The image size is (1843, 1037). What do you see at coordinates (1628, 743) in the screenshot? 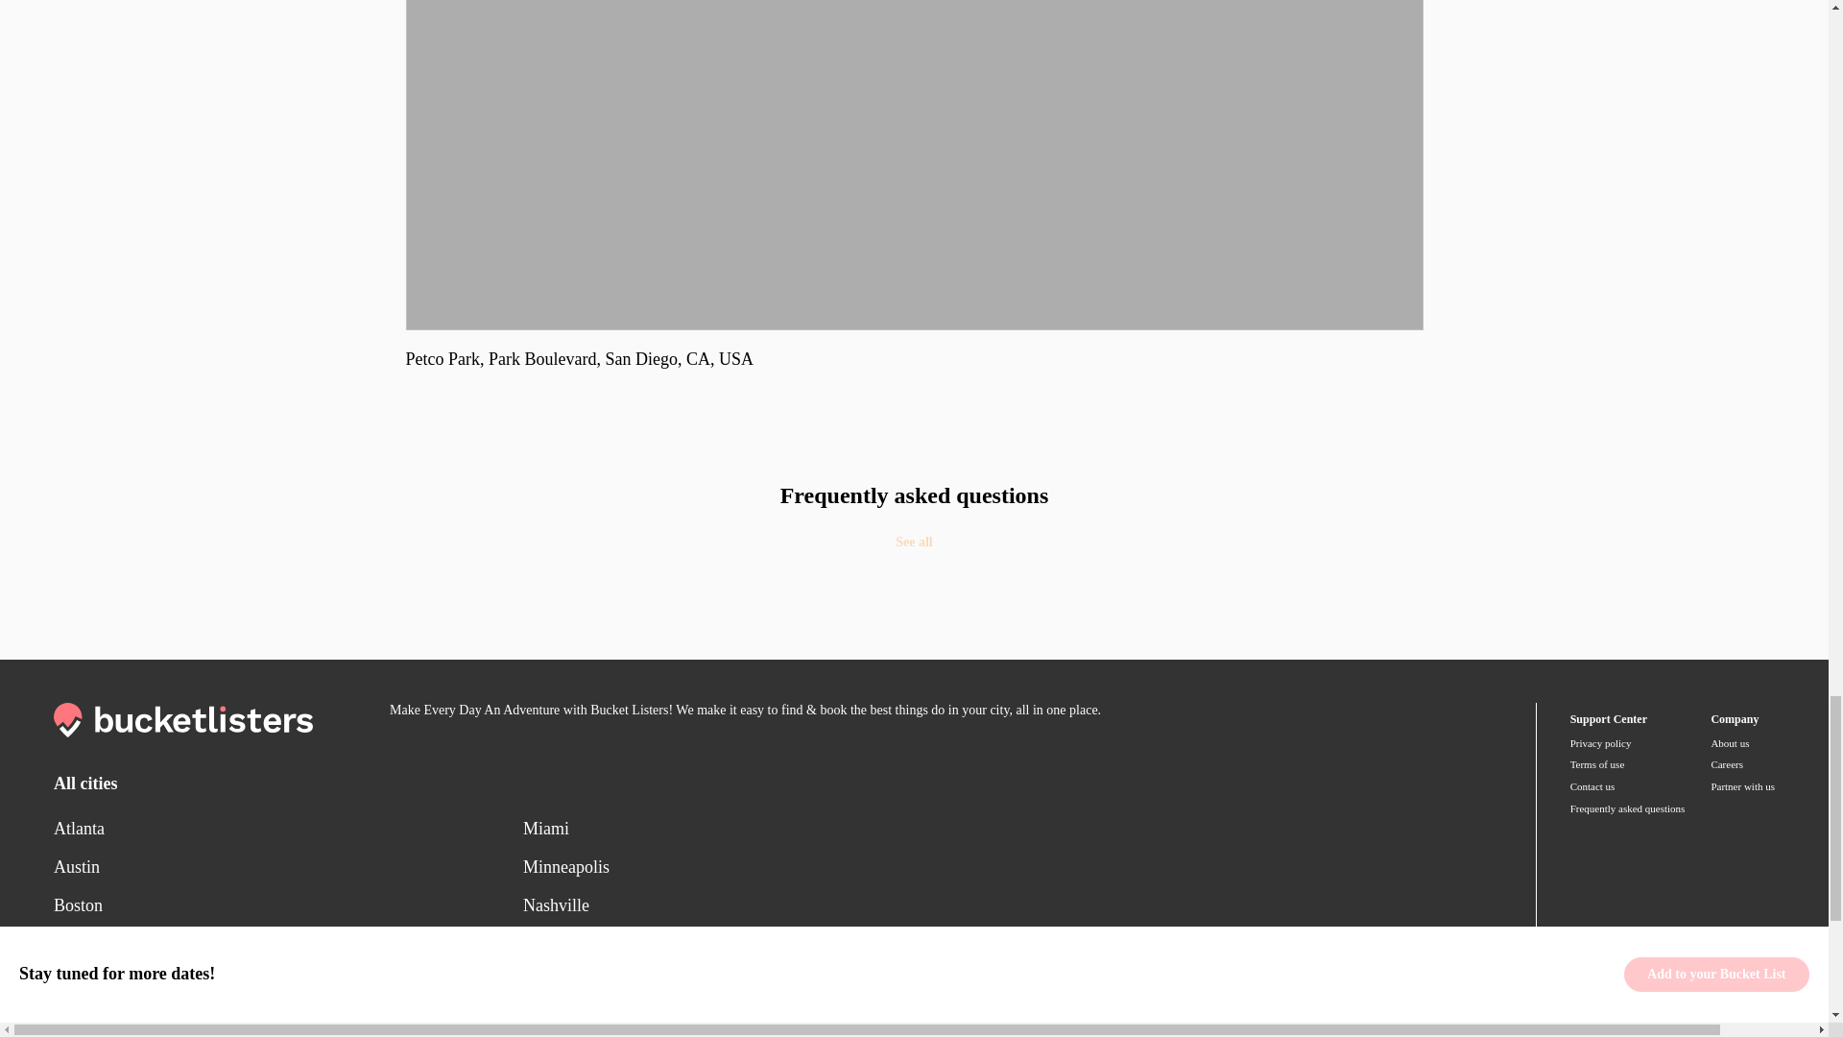
I see `Privacy policy` at bounding box center [1628, 743].